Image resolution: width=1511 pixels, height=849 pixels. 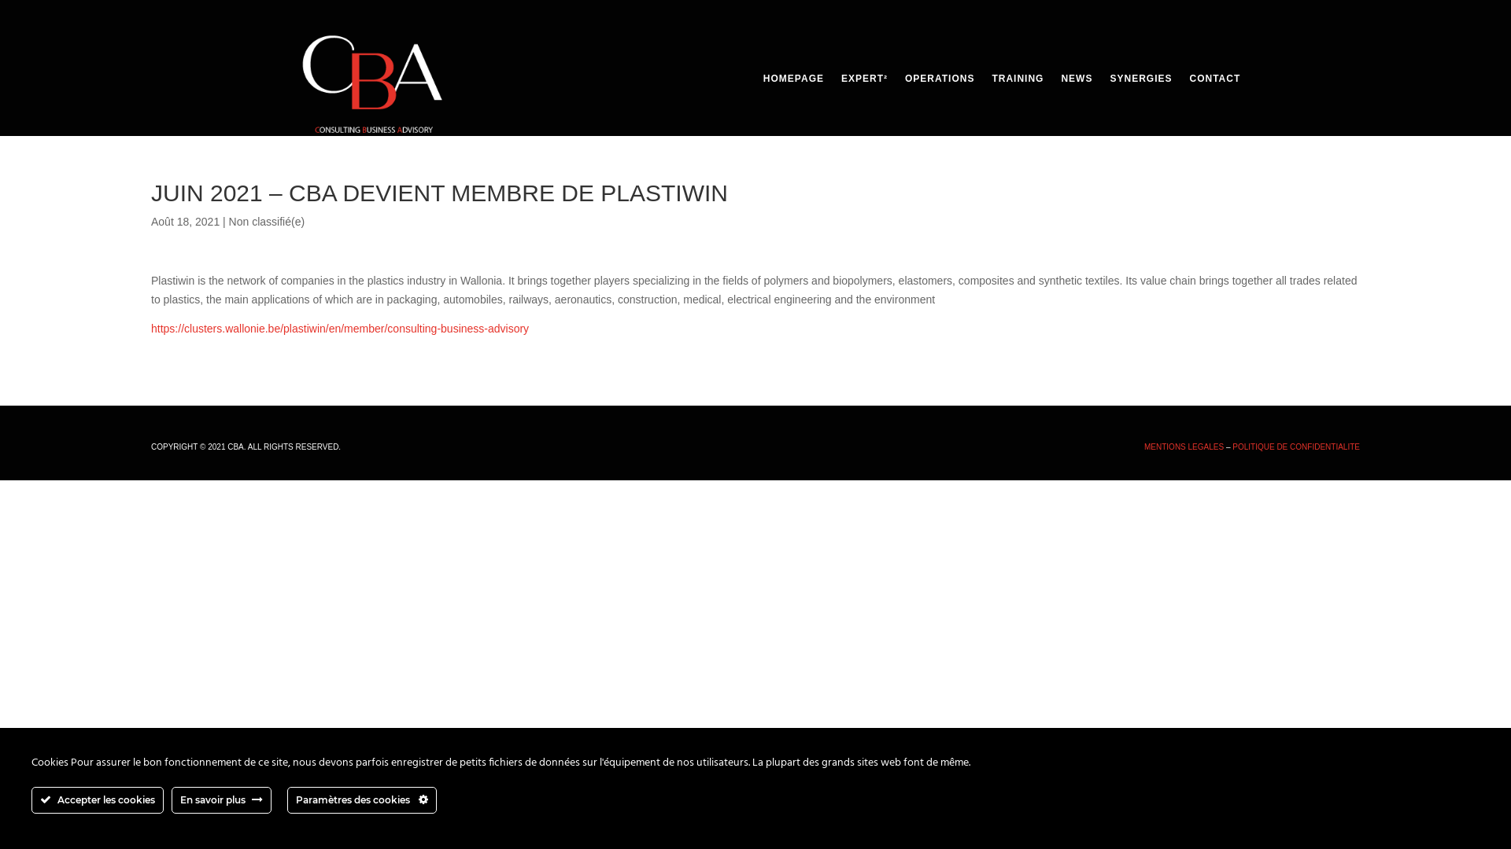 I want to click on TRAINING, so click(x=1018, y=82).